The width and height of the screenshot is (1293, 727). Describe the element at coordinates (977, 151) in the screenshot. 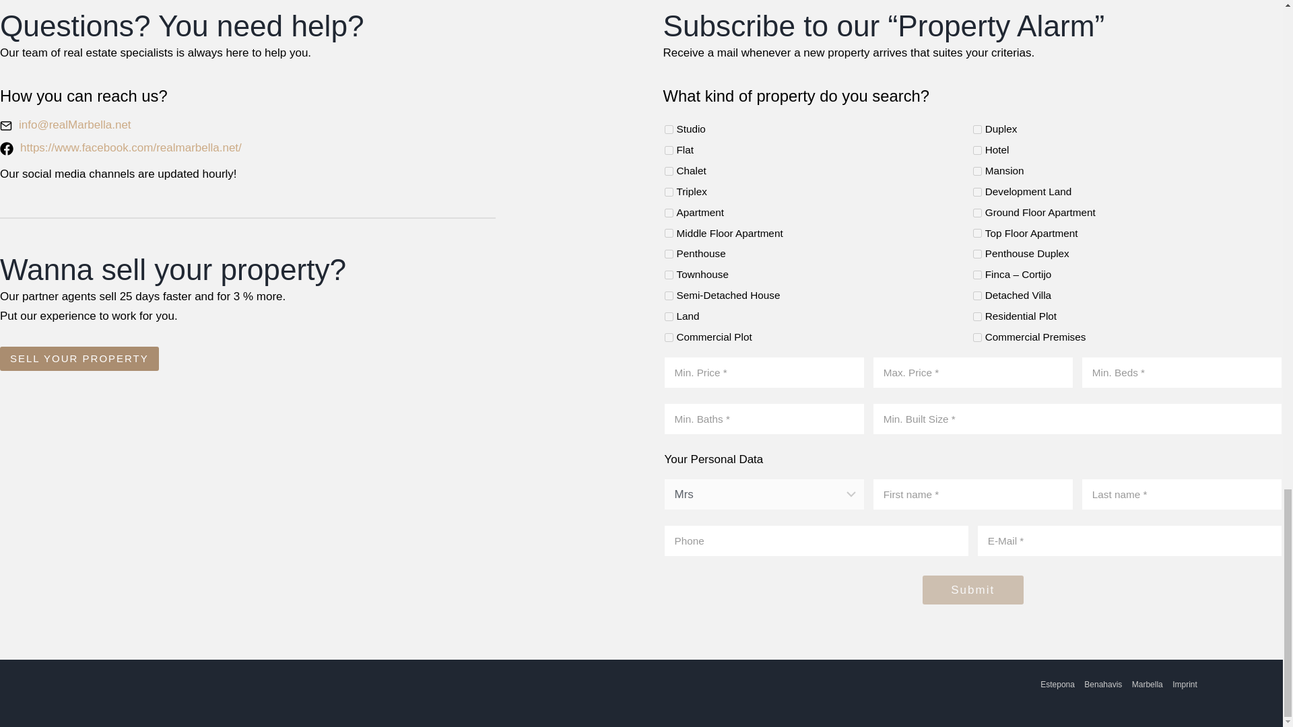

I see `2073` at that location.